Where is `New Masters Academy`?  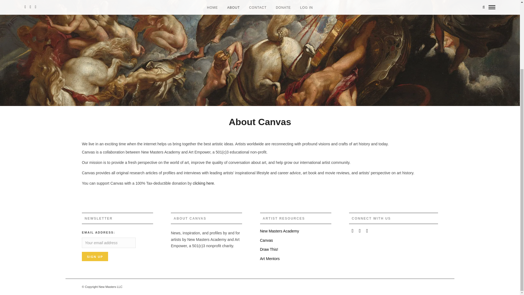 New Masters Academy is located at coordinates (279, 231).